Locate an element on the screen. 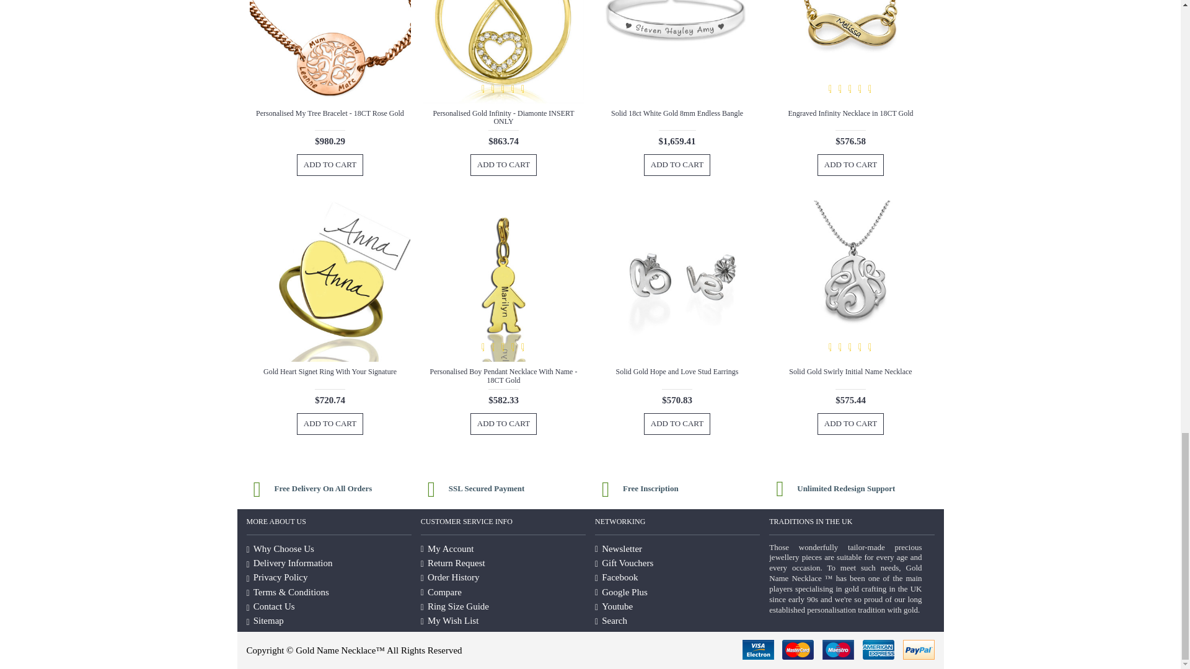 Image resolution: width=1190 pixels, height=669 pixels. Solid Gold Hope and Love Stud Earrings is located at coordinates (676, 281).